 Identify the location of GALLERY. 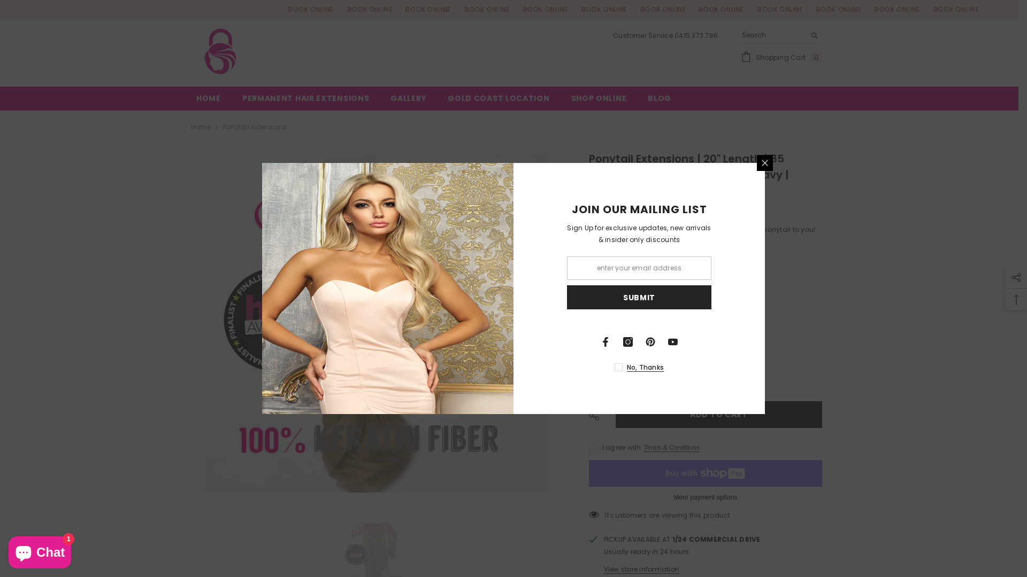
(409, 102).